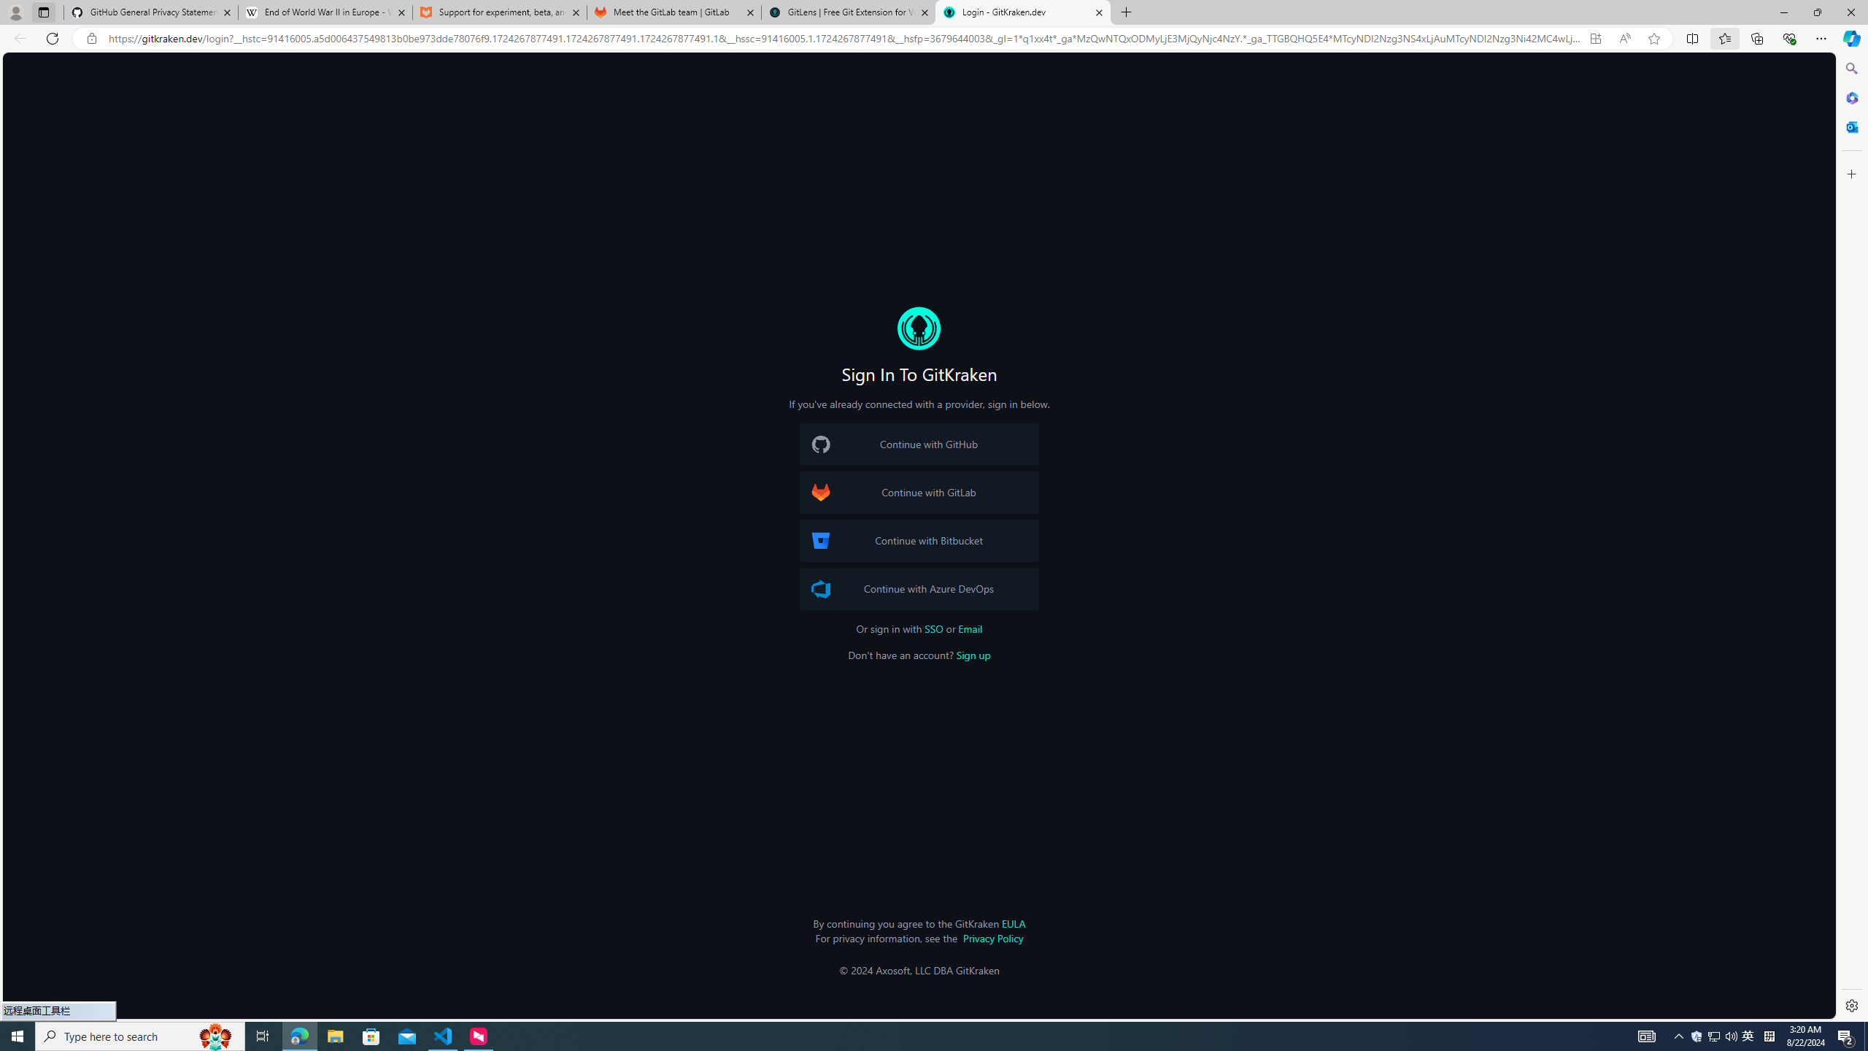  Describe the element at coordinates (674, 12) in the screenshot. I see `Meet the GitLab team | GitLab` at that location.